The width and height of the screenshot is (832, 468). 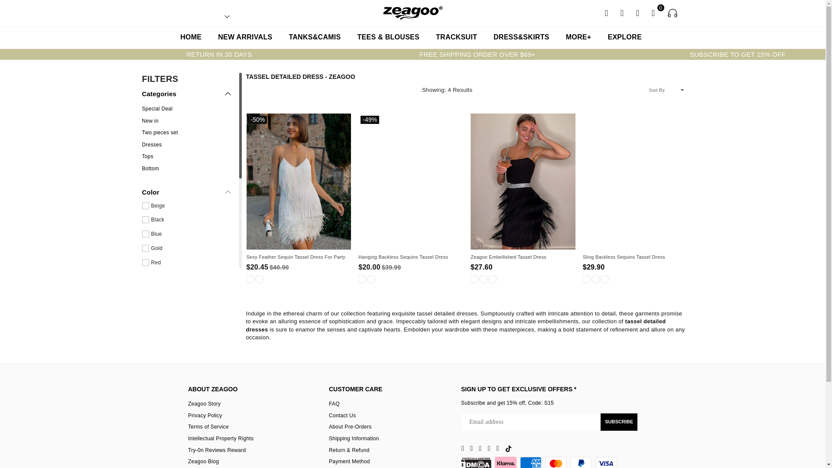 I want to click on Black, so click(x=474, y=279).